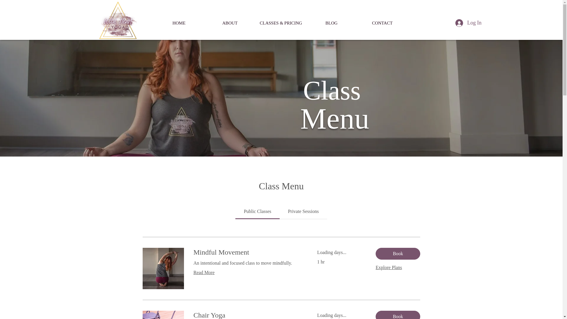  What do you see at coordinates (382, 23) in the screenshot?
I see `CONTACT` at bounding box center [382, 23].